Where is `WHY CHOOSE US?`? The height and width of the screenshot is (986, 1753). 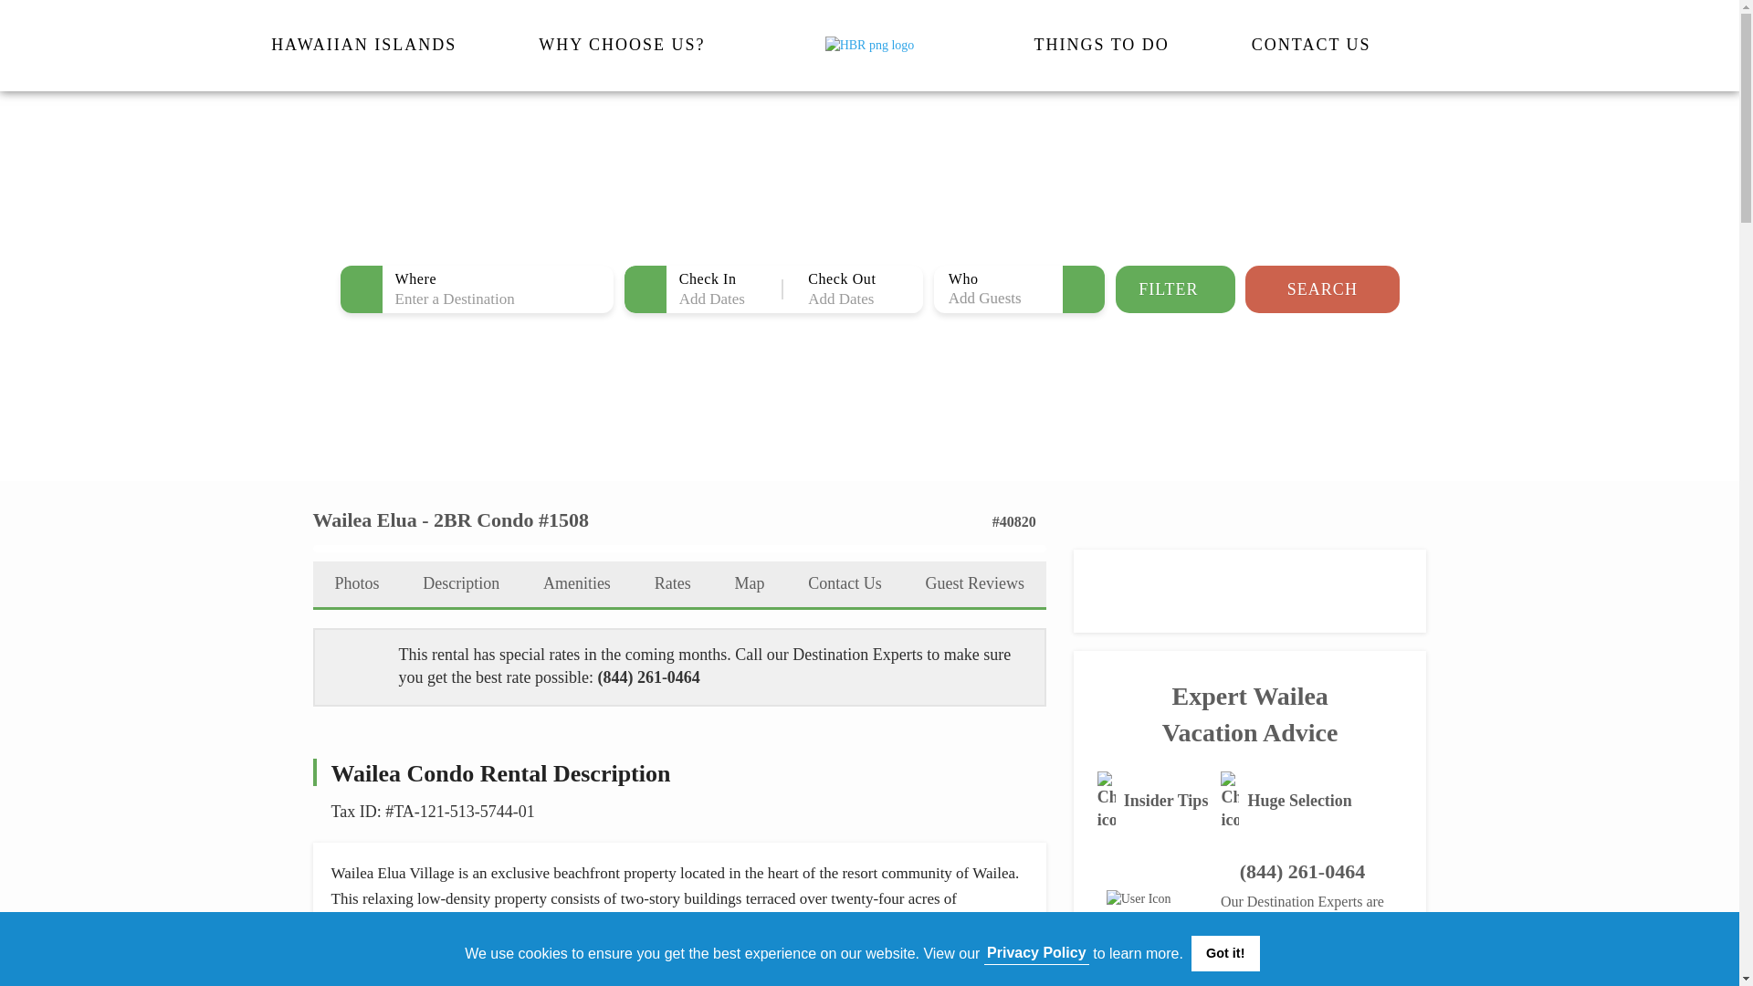
WHY CHOOSE US? is located at coordinates (621, 44).